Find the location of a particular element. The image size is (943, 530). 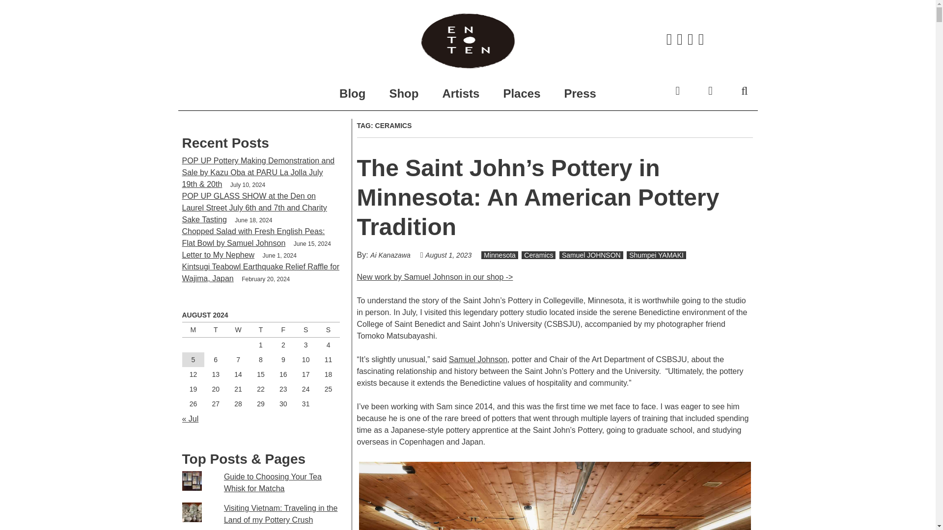

Guide to Choosing Your Tea Whisk for Matcha is located at coordinates (273, 483).